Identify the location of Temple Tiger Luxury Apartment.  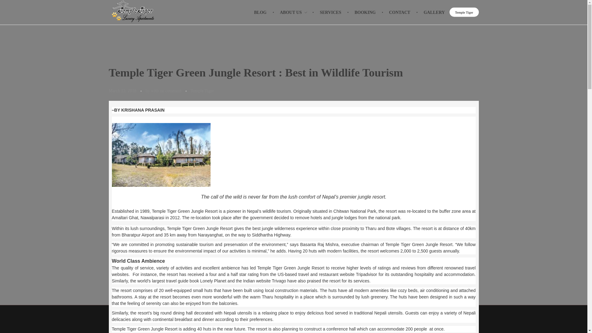
(116, 319).